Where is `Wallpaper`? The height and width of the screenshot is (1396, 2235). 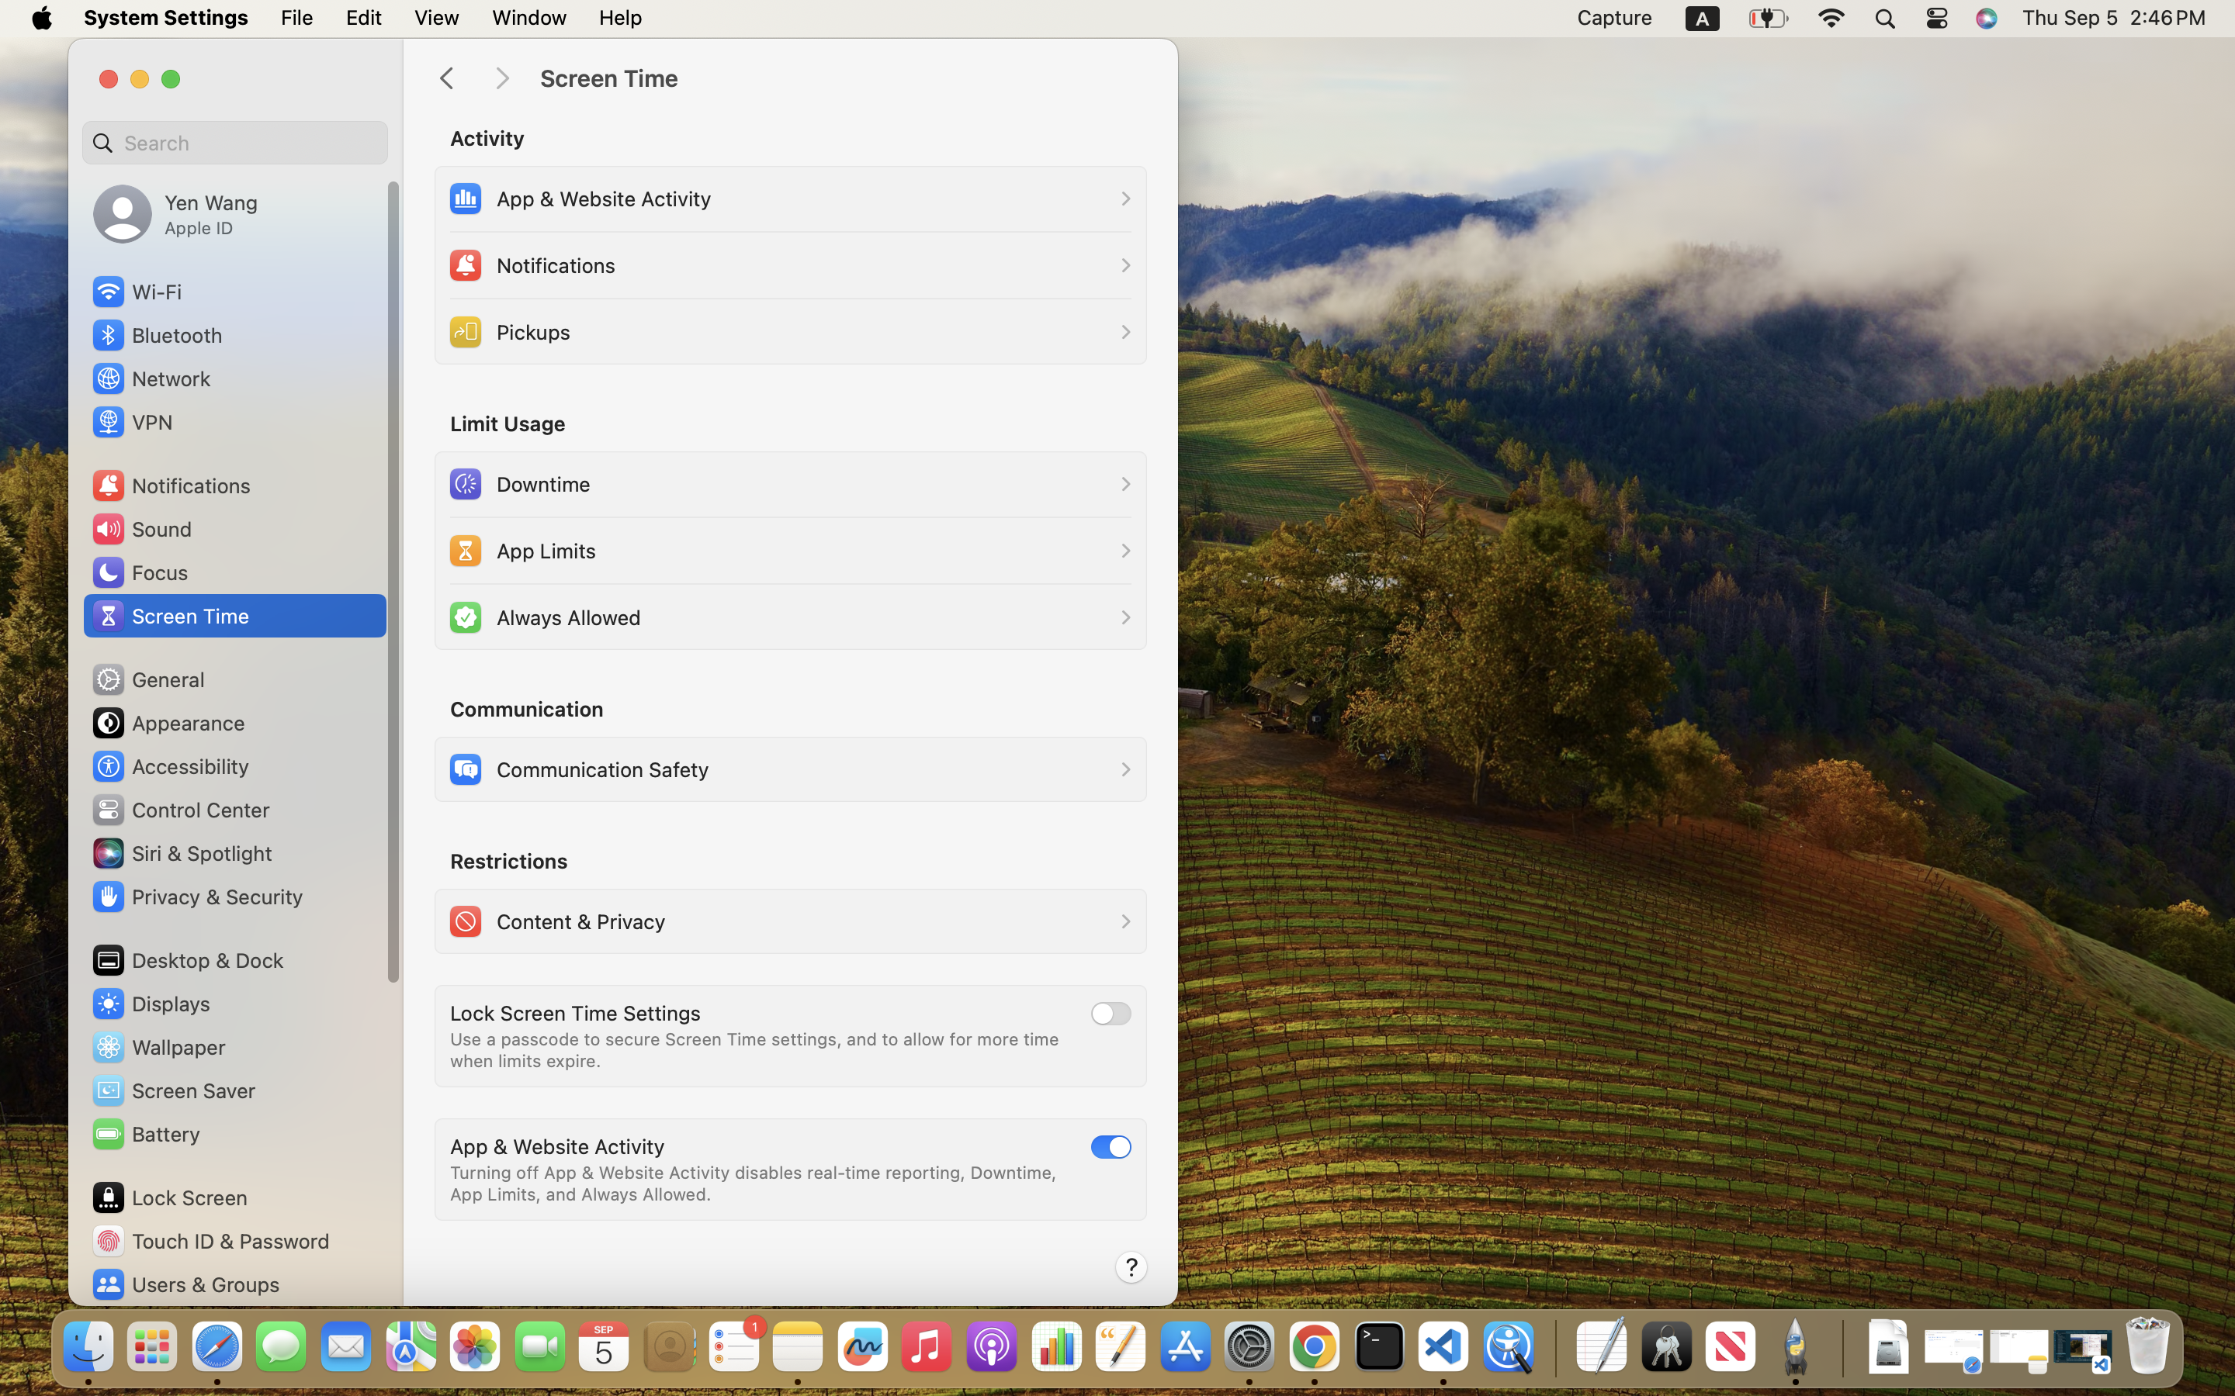
Wallpaper is located at coordinates (158, 1047).